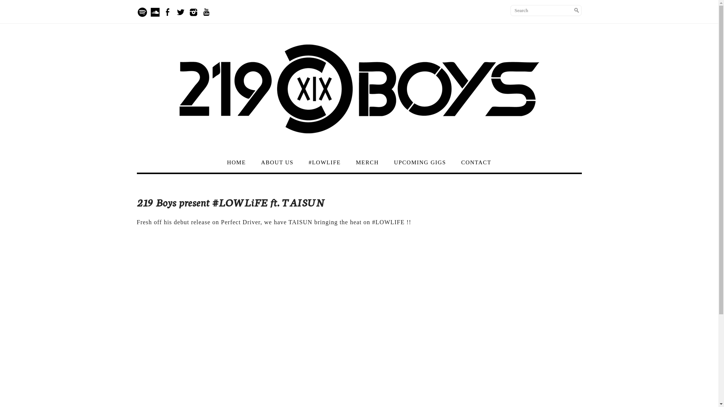 The width and height of the screenshot is (724, 407). Describe the element at coordinates (367, 162) in the screenshot. I see `MERCH` at that location.